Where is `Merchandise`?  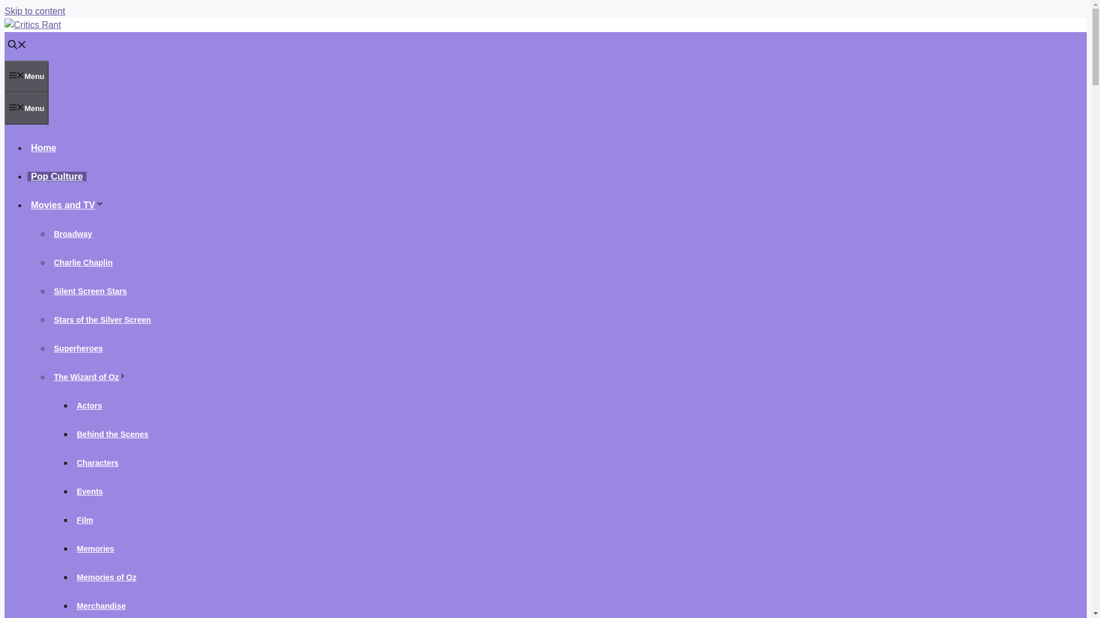
Merchandise is located at coordinates (101, 605).